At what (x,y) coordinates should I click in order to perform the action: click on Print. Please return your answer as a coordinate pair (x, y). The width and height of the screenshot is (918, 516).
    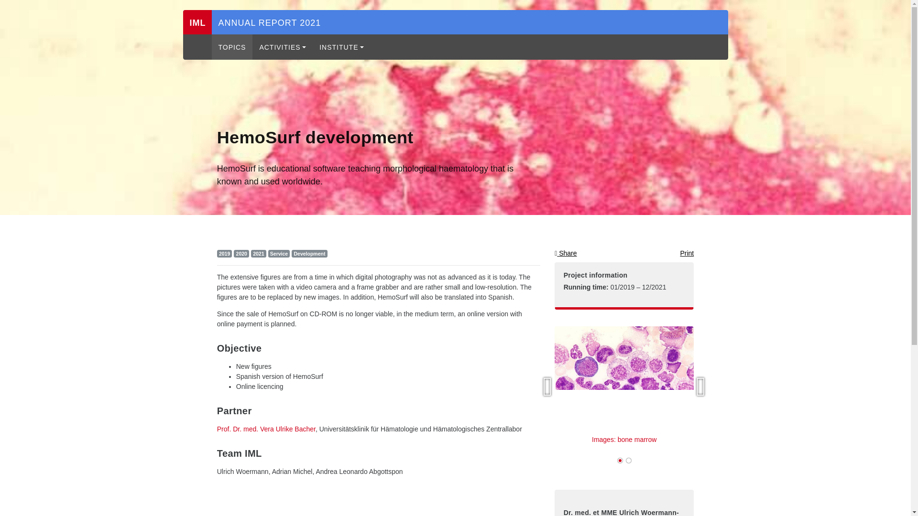
    Looking at the image, I should click on (687, 253).